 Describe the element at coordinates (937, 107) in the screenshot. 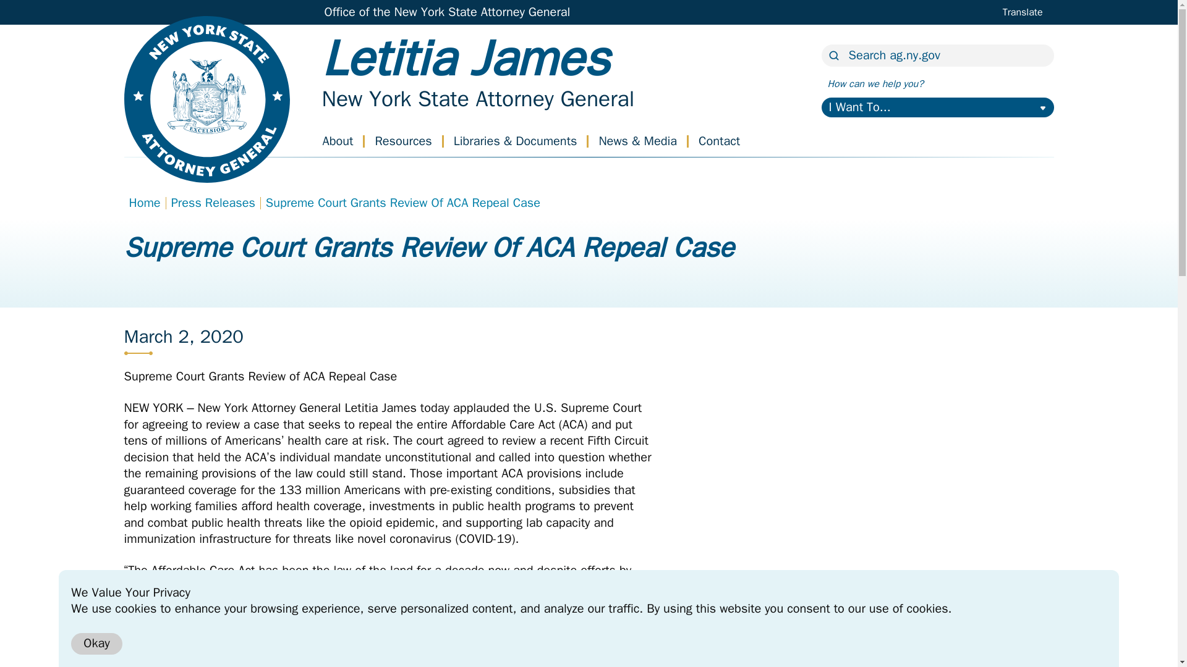

I see `Skip to main content` at that location.